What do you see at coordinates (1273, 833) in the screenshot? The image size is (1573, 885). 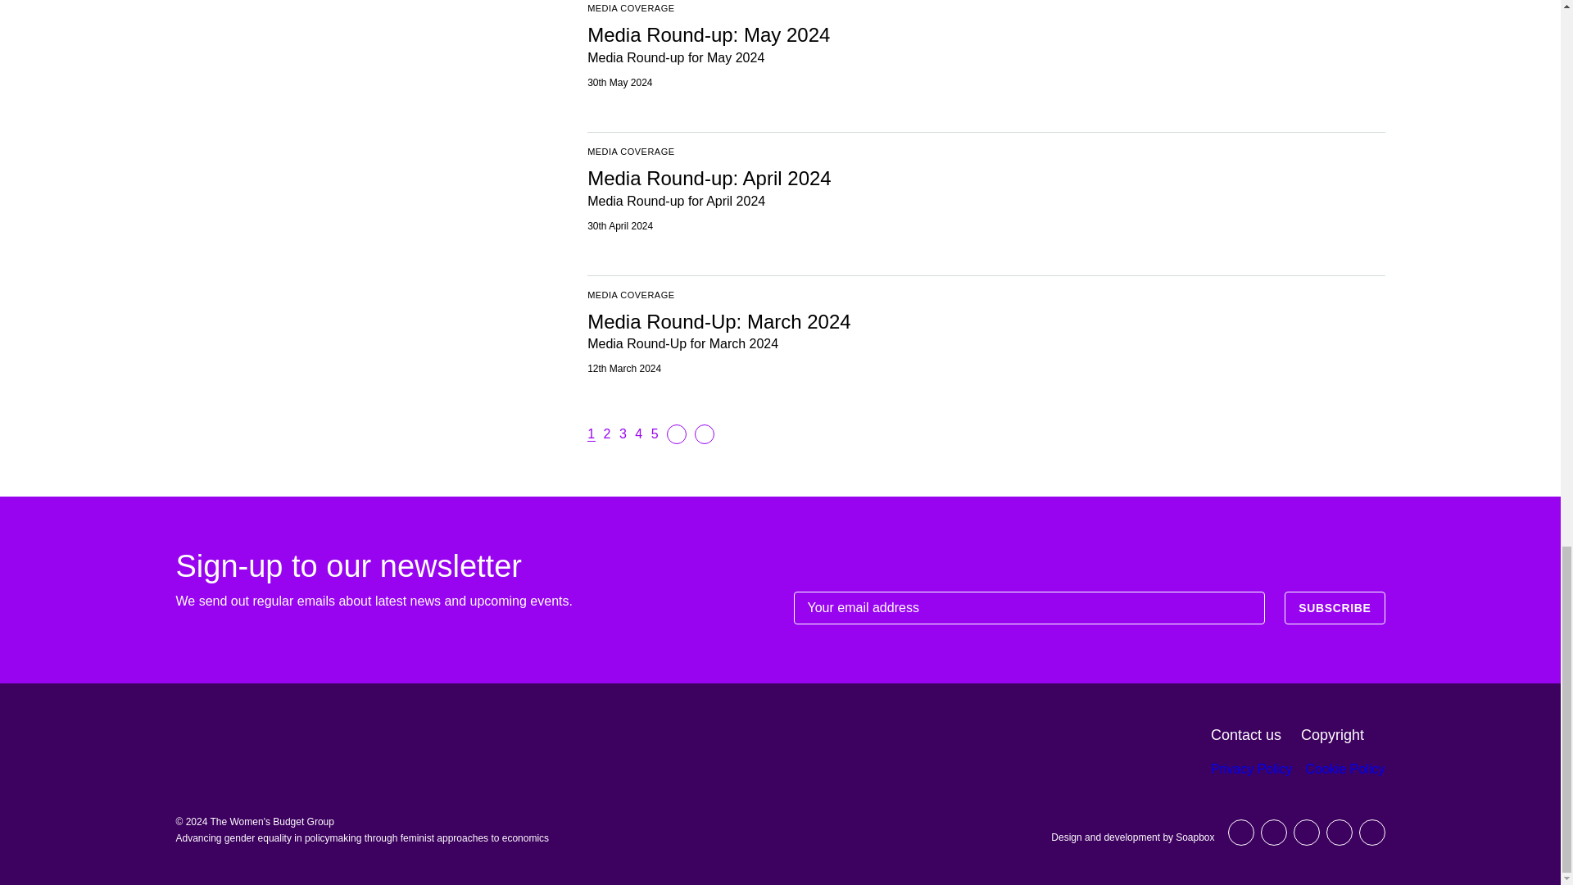 I see `LinkedIn` at bounding box center [1273, 833].